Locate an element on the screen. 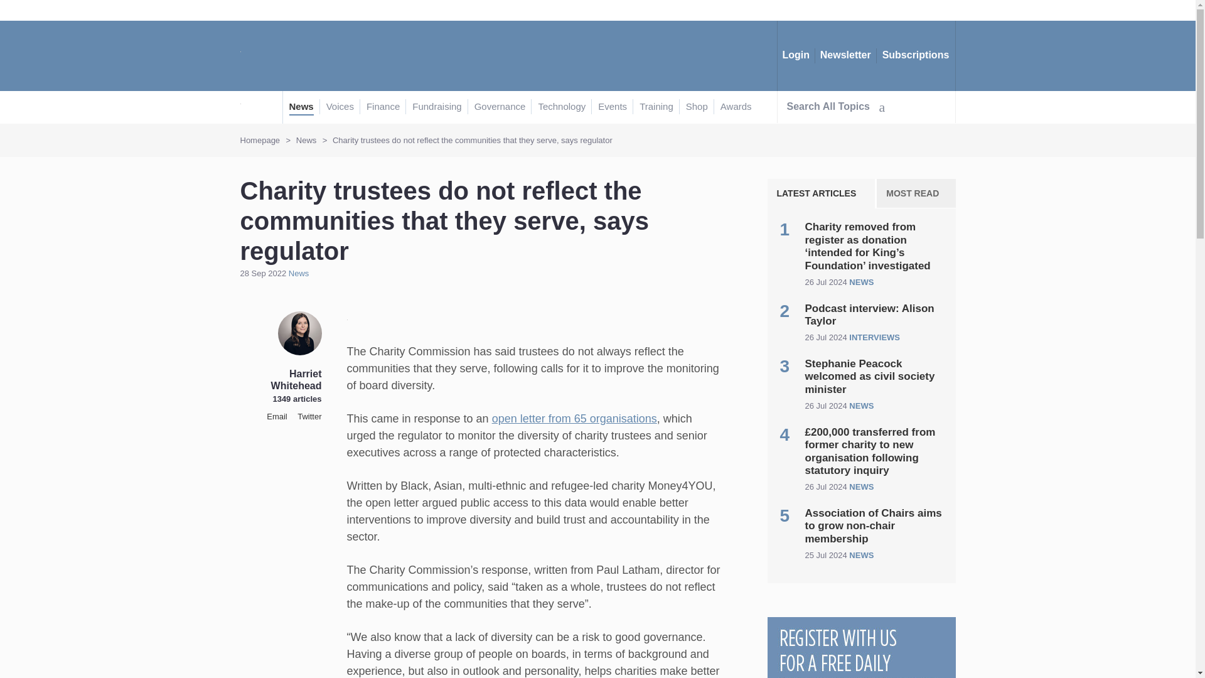 This screenshot has width=1205, height=678. Events is located at coordinates (612, 107).